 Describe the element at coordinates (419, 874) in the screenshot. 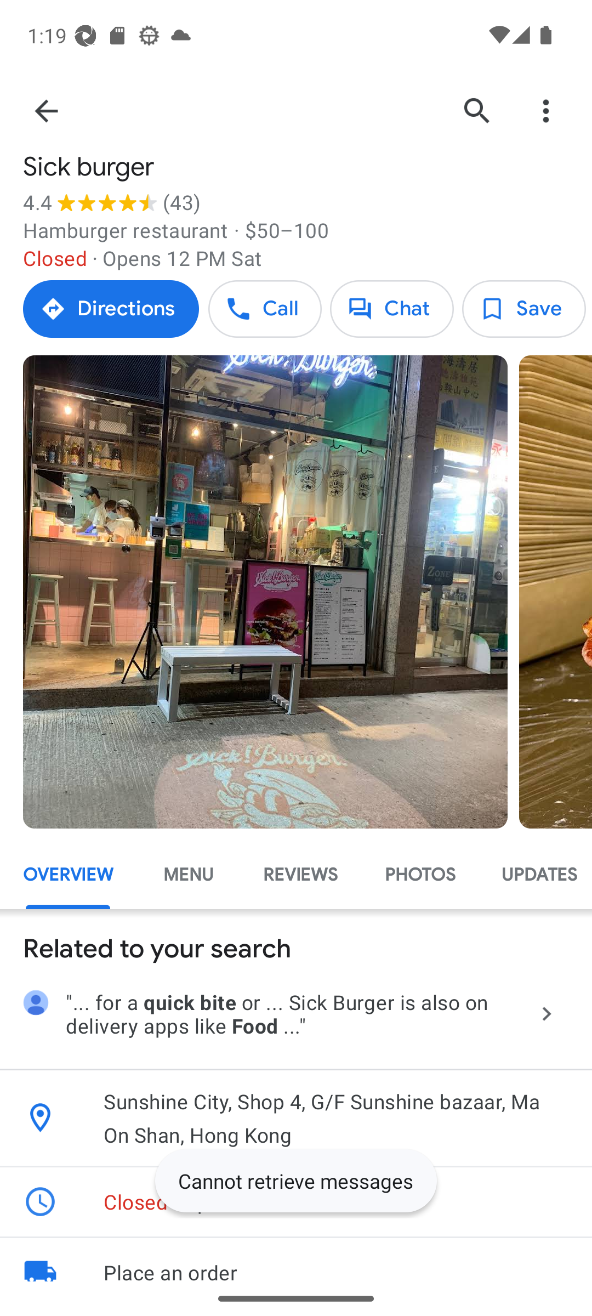

I see `PHOTOS Photos` at that location.